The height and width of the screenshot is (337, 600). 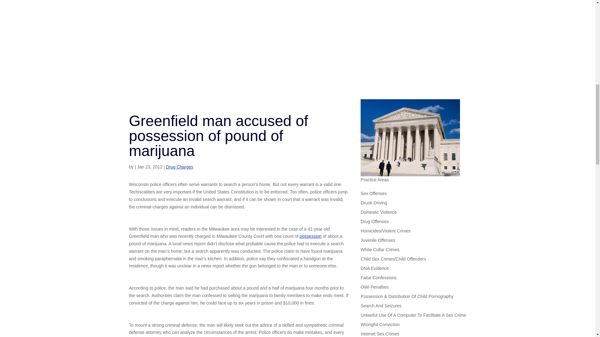 What do you see at coordinates (410, 138) in the screenshot?
I see `i-default` at bounding box center [410, 138].